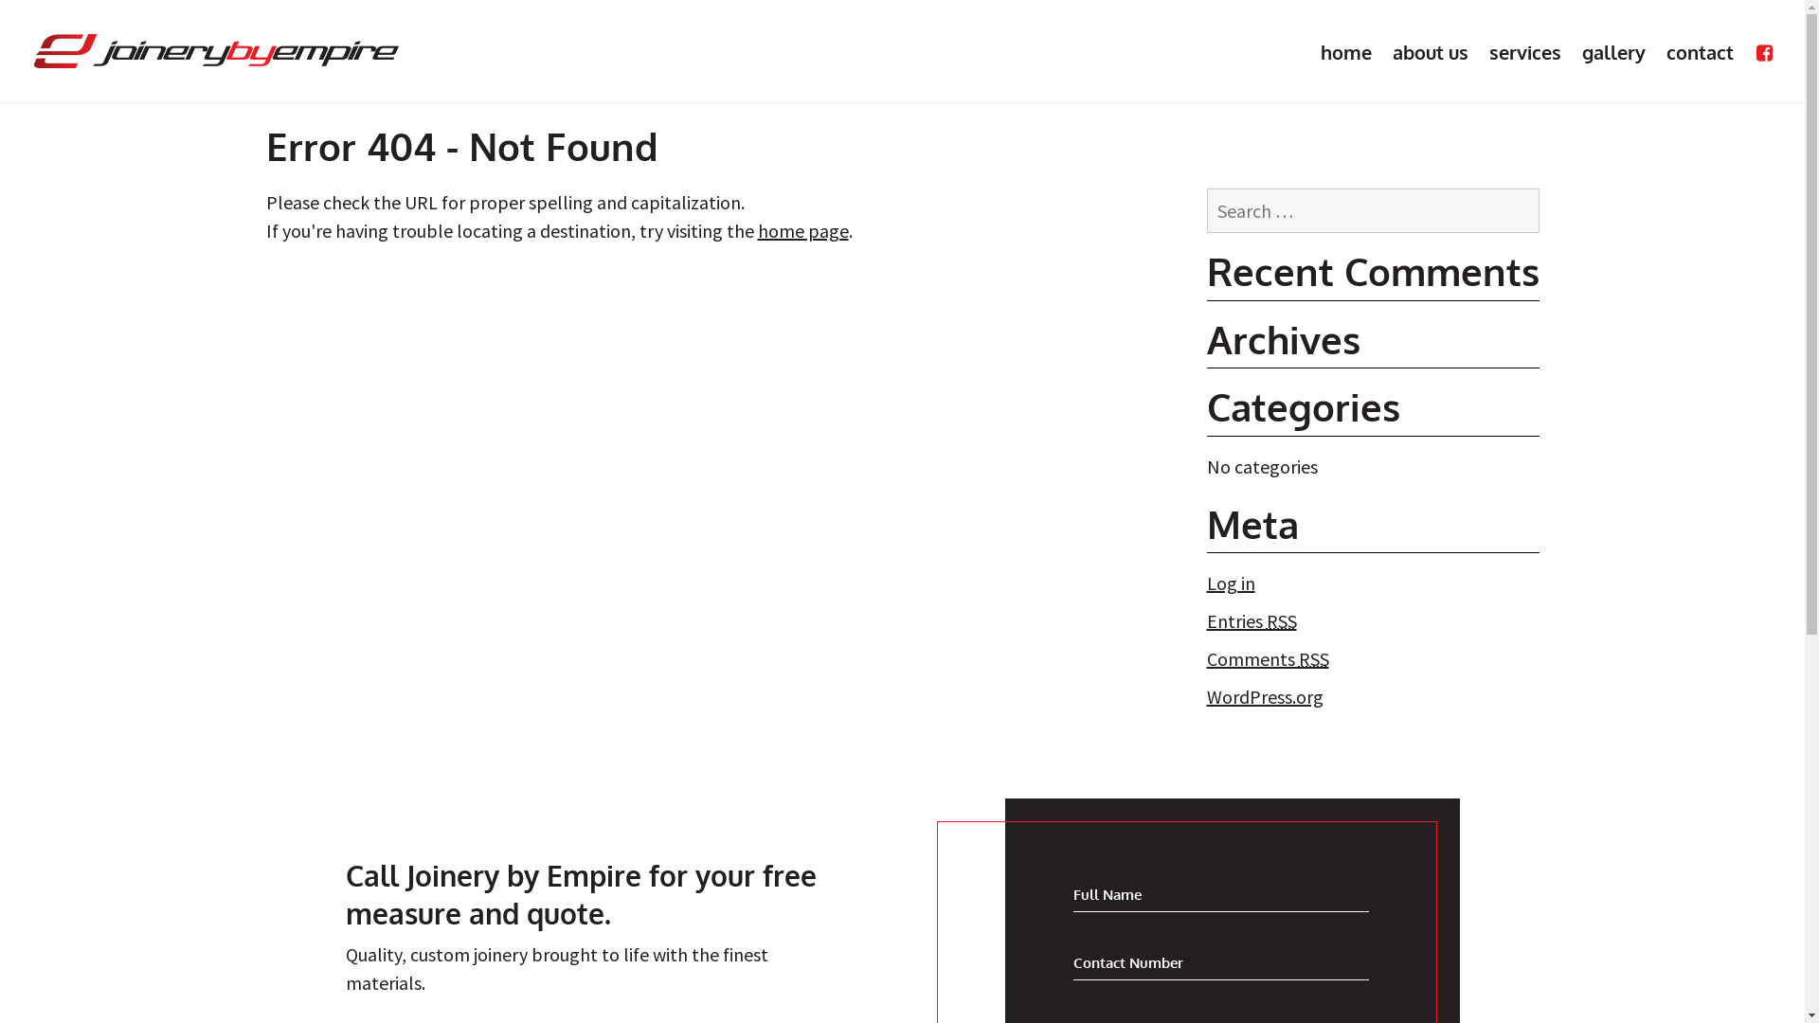  Describe the element at coordinates (1232, 583) in the screenshot. I see `Log in` at that location.